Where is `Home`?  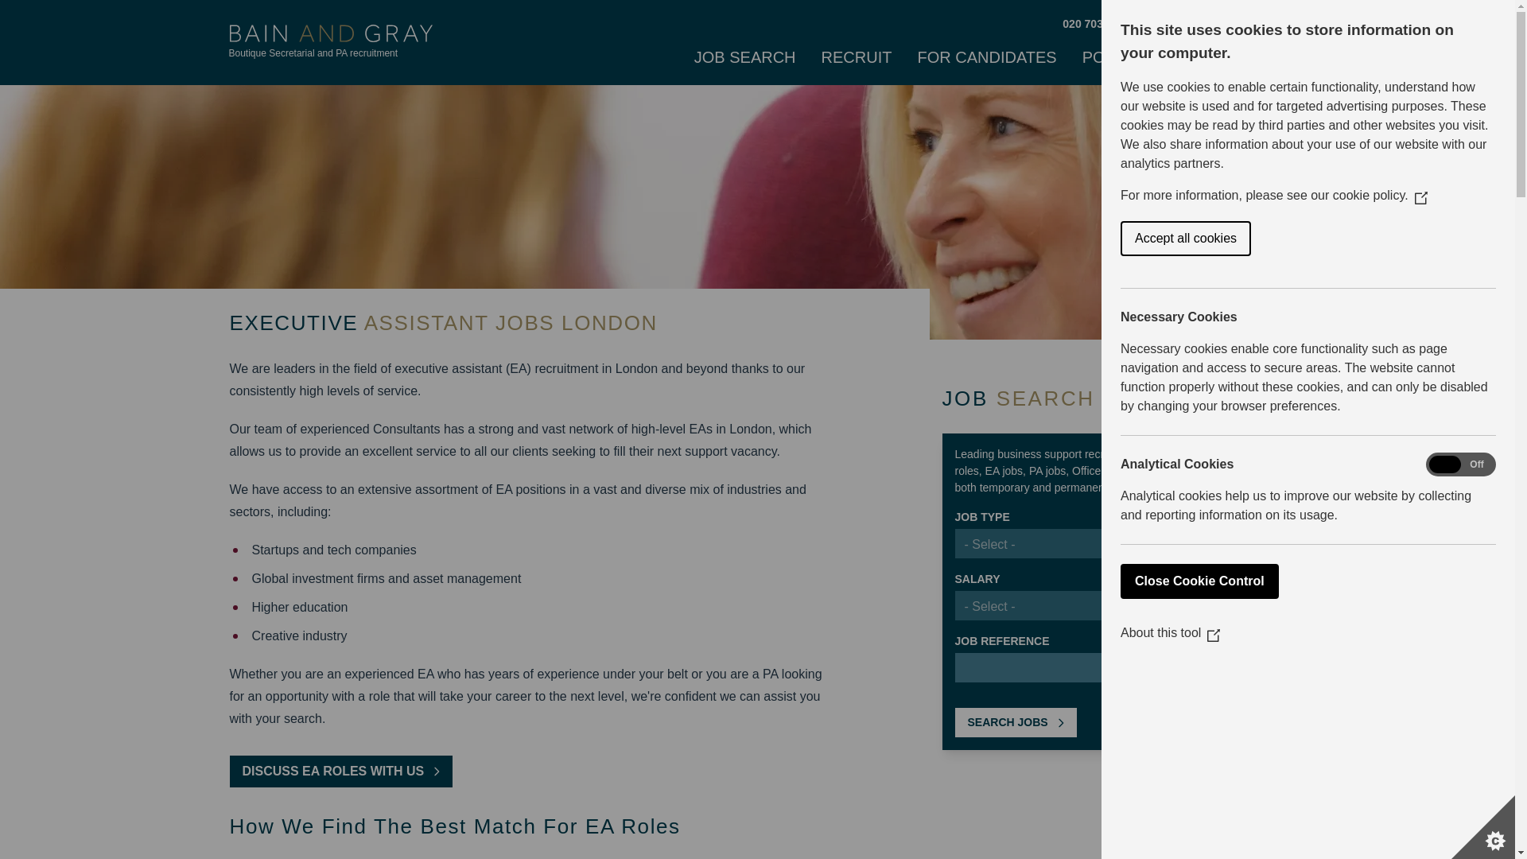
Home is located at coordinates (331, 41).